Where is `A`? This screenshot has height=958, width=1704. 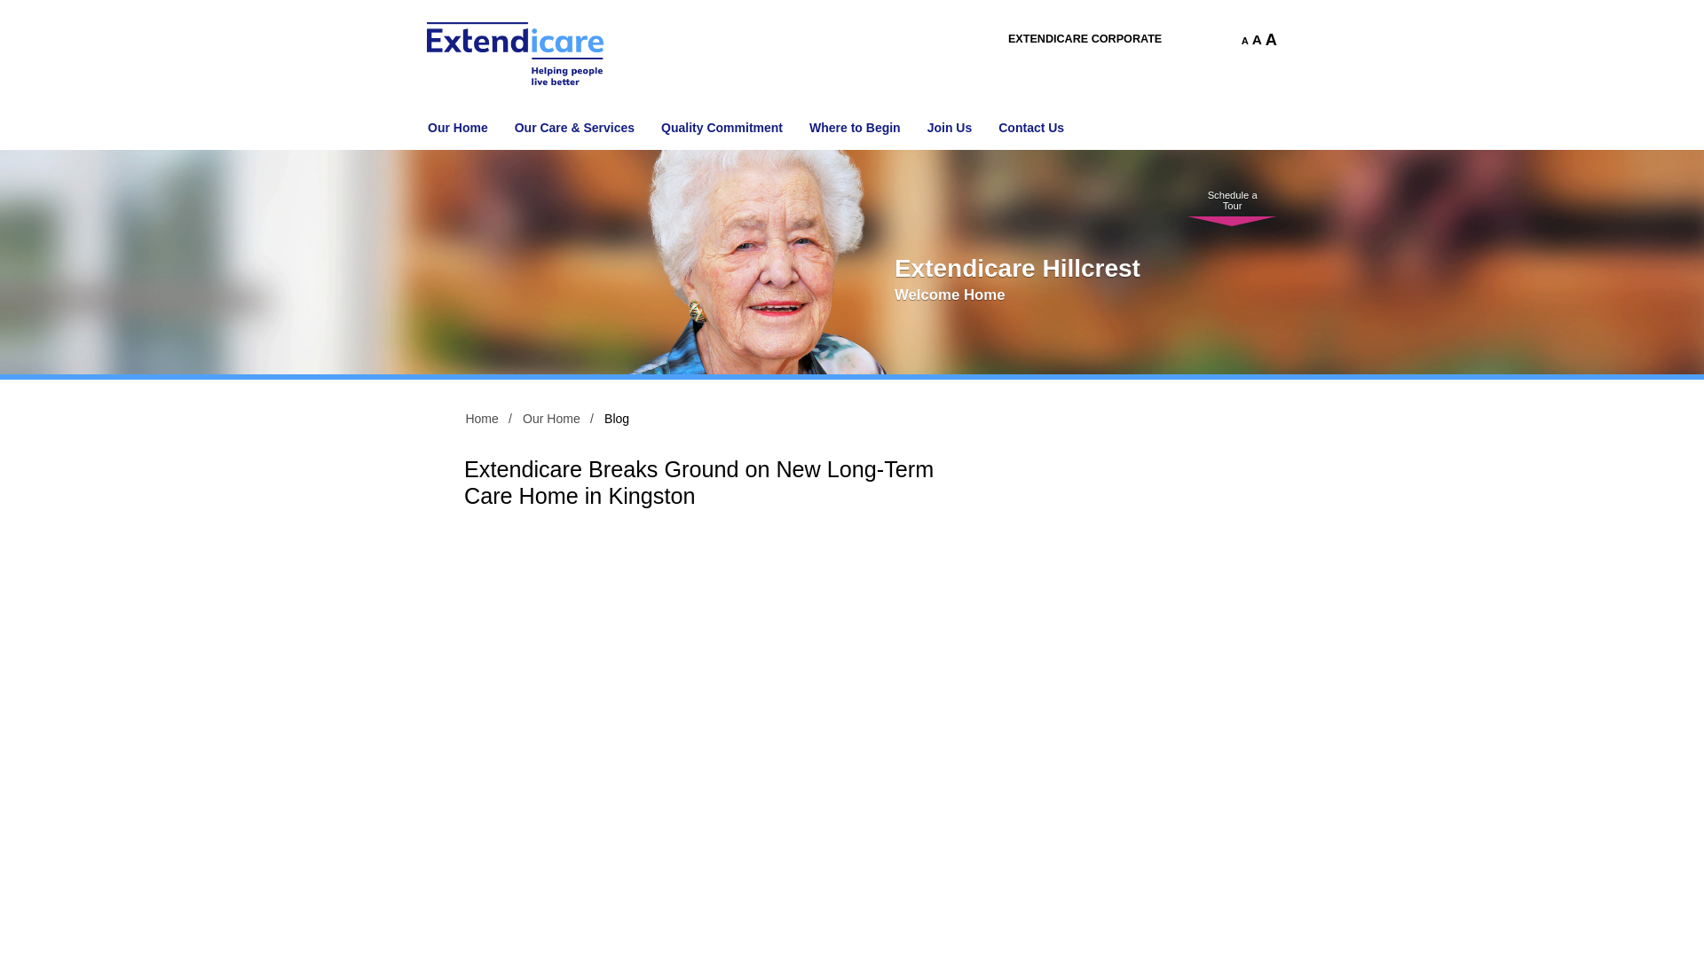
A is located at coordinates (1241, 41).